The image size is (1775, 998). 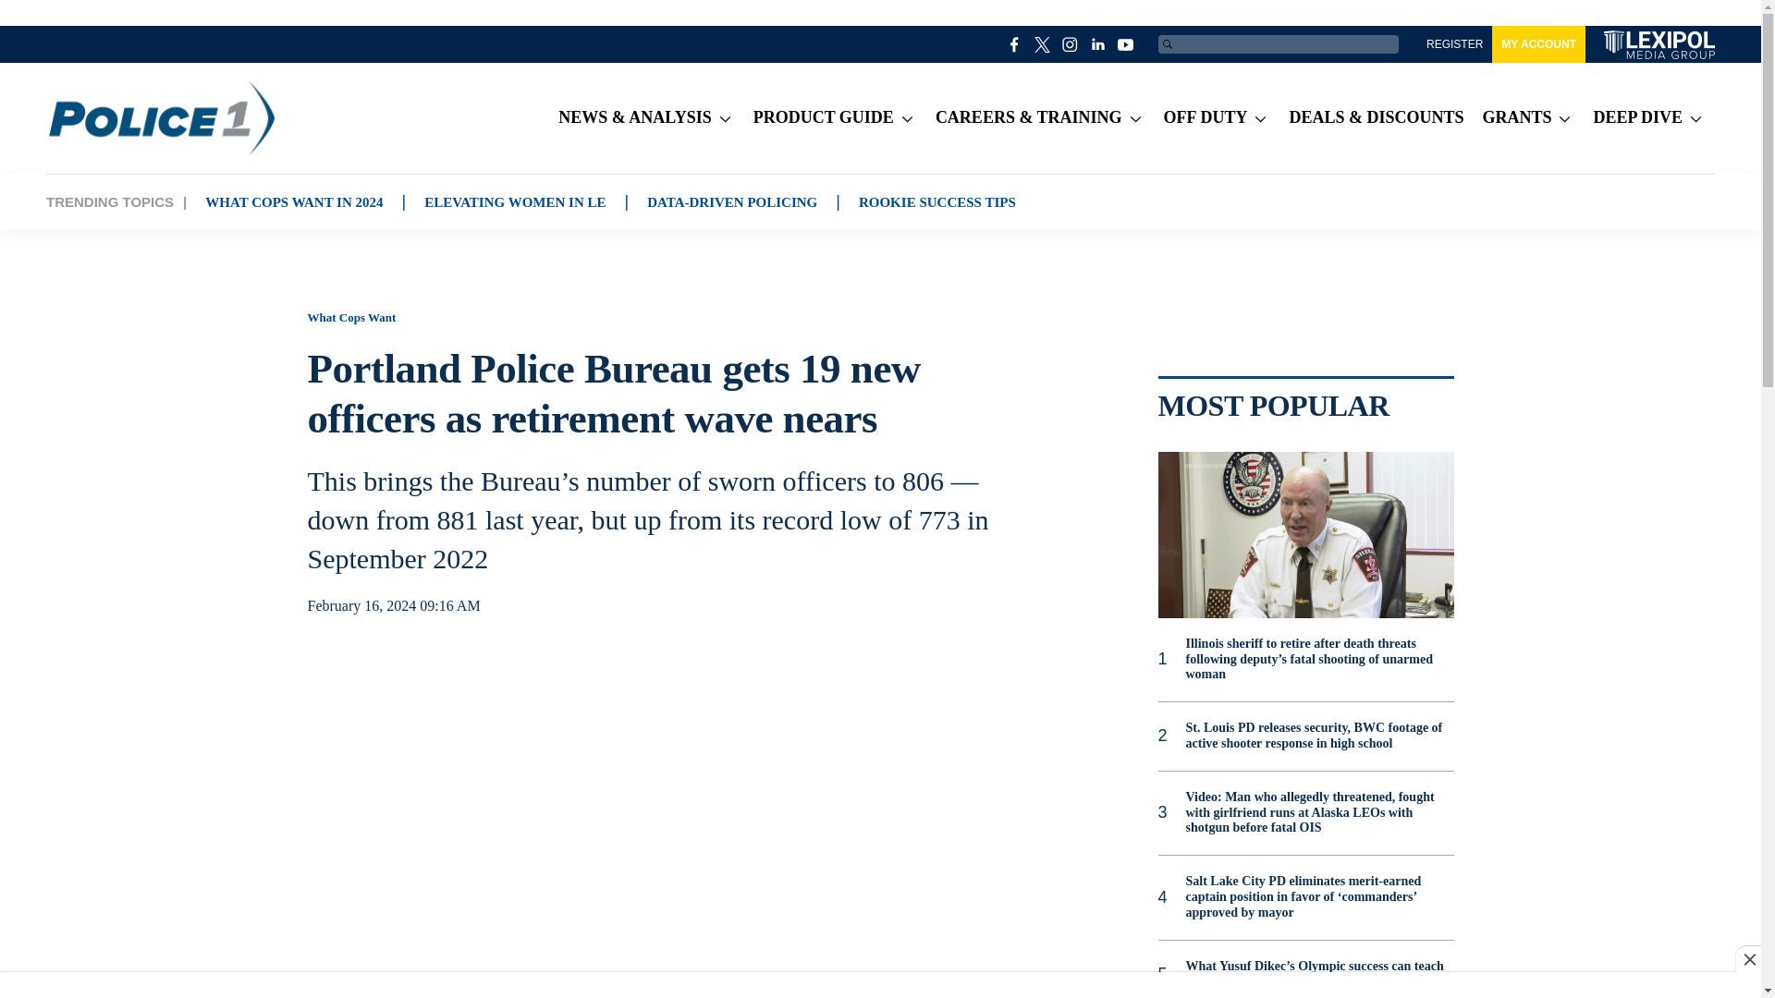 What do you see at coordinates (1454, 44) in the screenshot?
I see `REGISTER` at bounding box center [1454, 44].